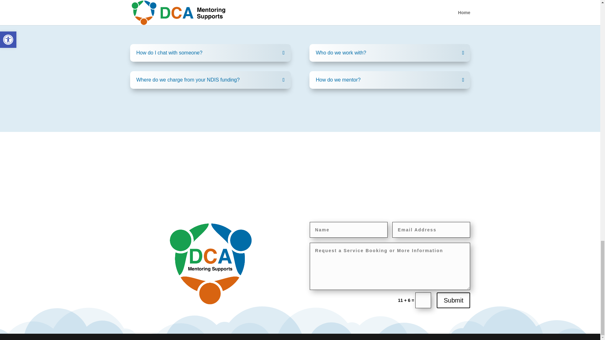  Describe the element at coordinates (453, 300) in the screenshot. I see `Submit` at that location.